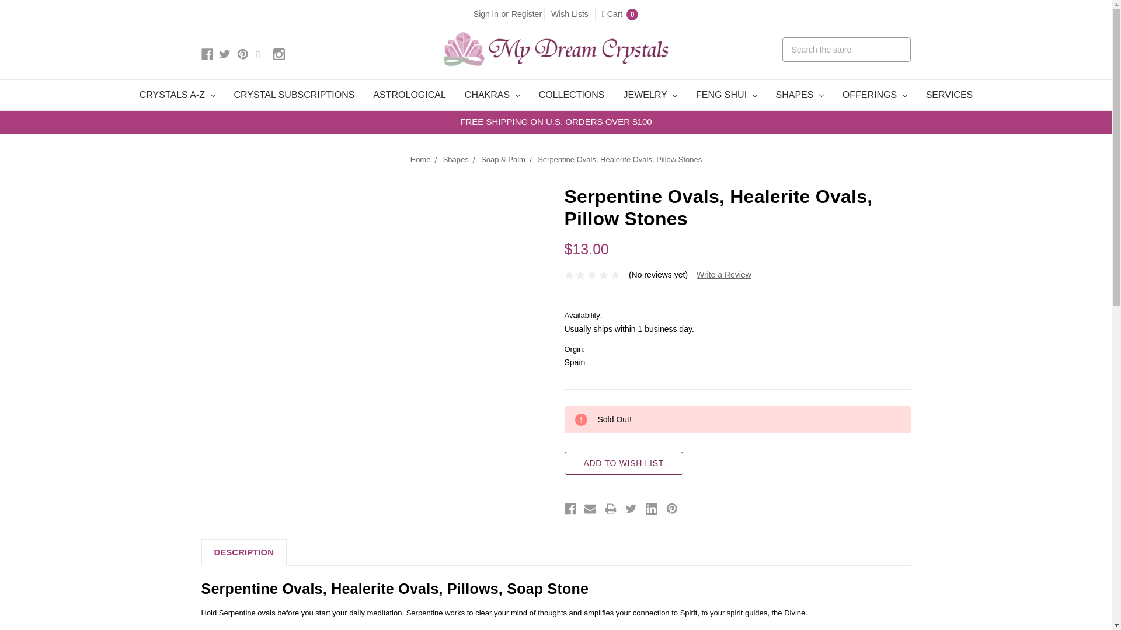 Image resolution: width=1121 pixels, height=630 pixels. Describe the element at coordinates (177, 95) in the screenshot. I see `CRYSTALS A-Z` at that location.